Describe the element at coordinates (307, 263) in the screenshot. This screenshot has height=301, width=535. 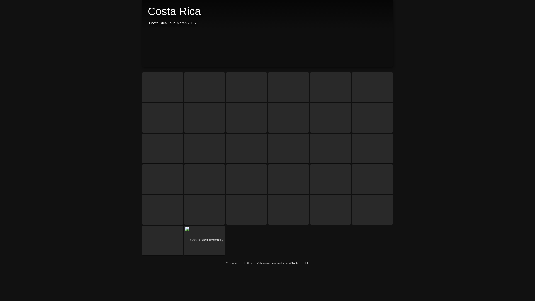
I see `Get help using gallery controls` at that location.